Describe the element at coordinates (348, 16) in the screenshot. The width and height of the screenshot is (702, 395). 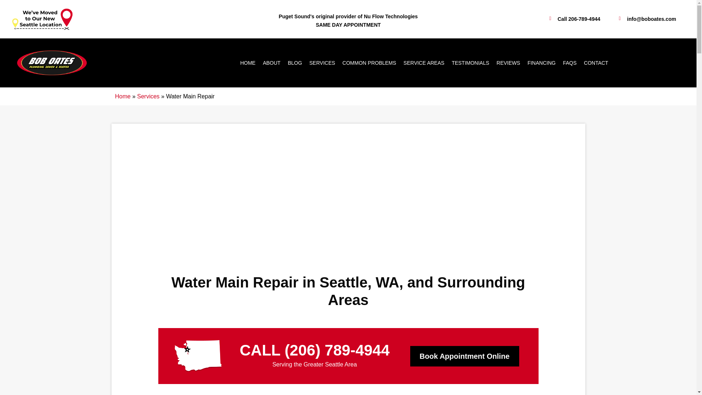
I see `Puget Sound's original provider of Nu Flow Technologies` at that location.